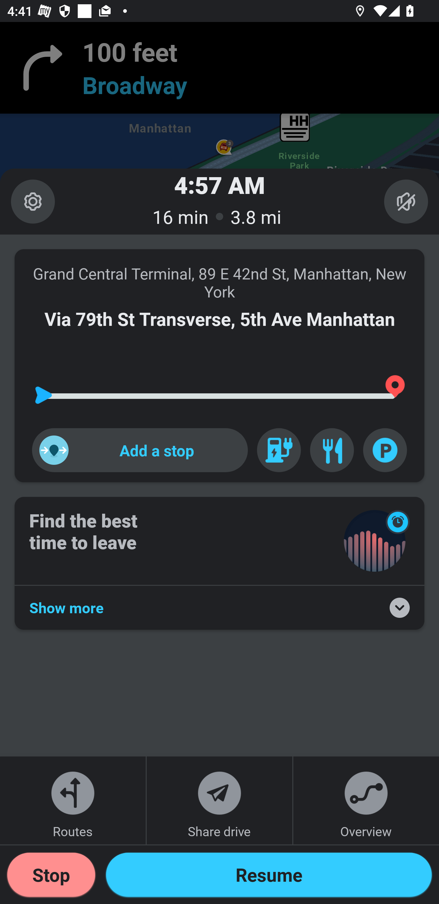  Describe the element at coordinates (220, 800) in the screenshot. I see `Share drive` at that location.